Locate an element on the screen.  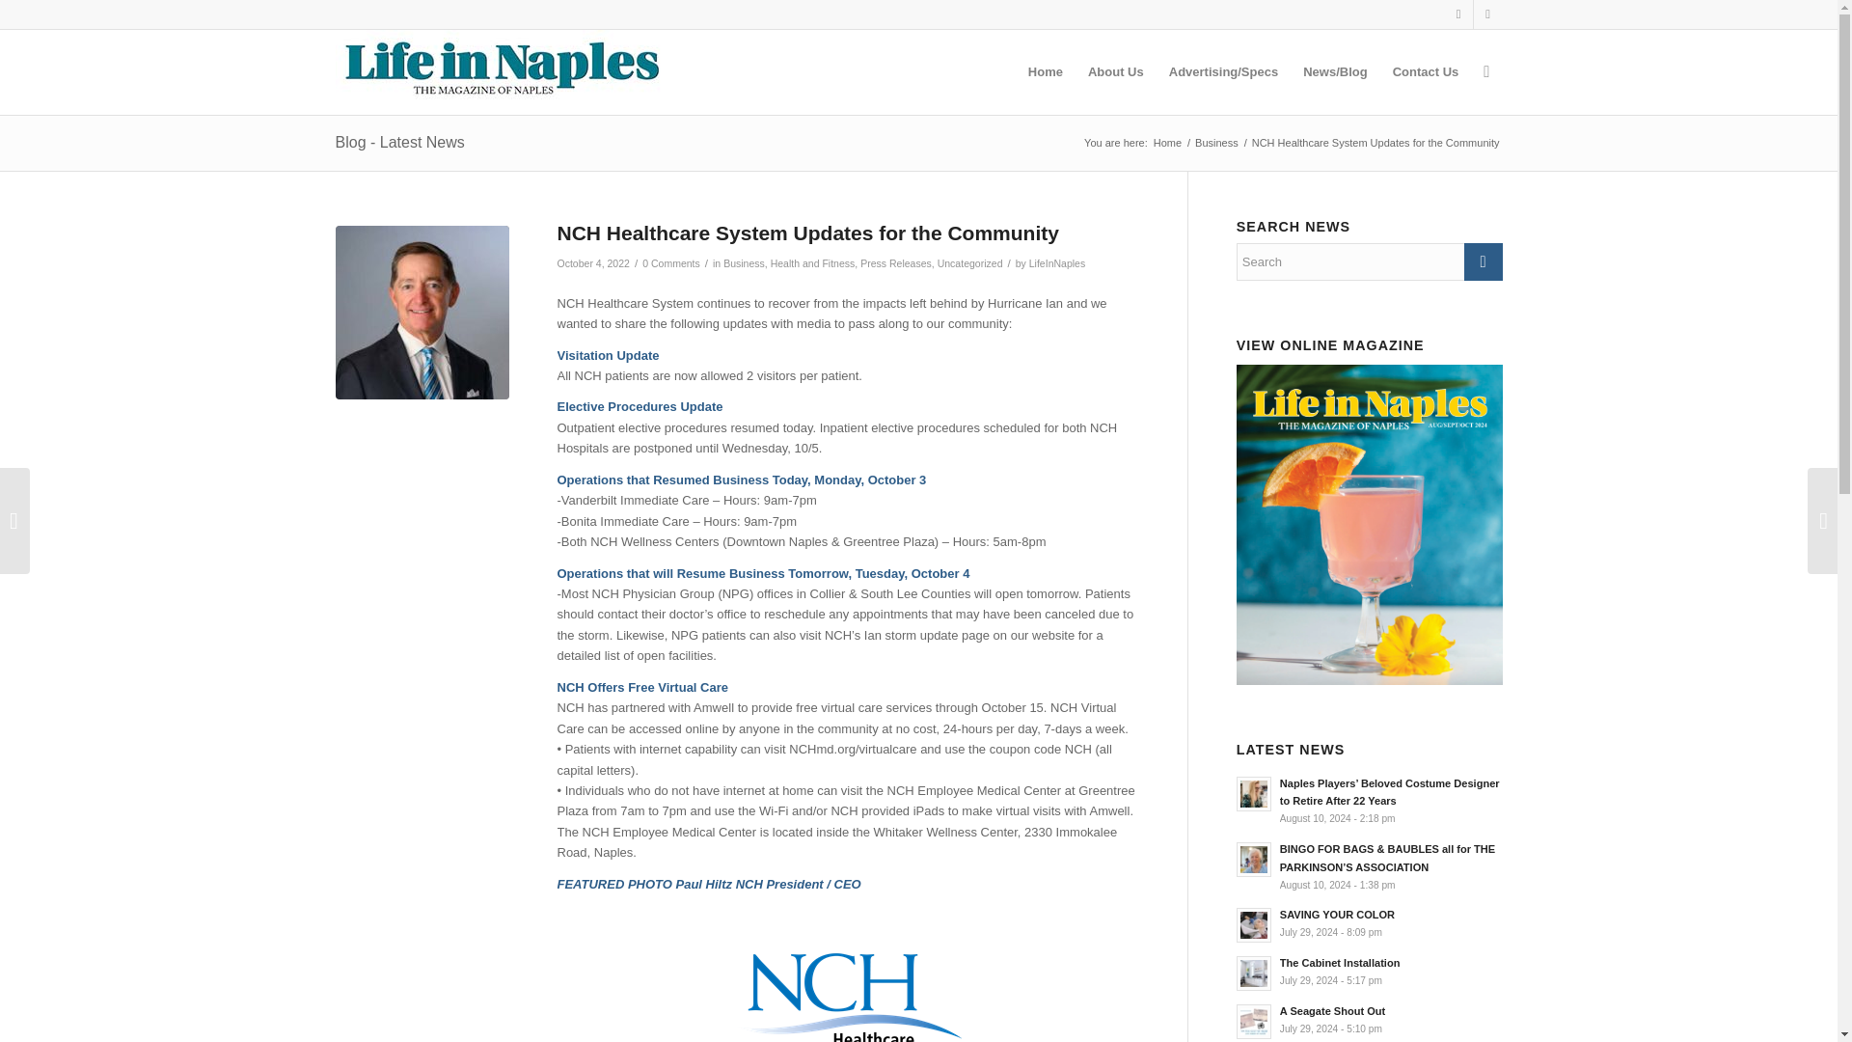
Uncategorized is located at coordinates (970, 262).